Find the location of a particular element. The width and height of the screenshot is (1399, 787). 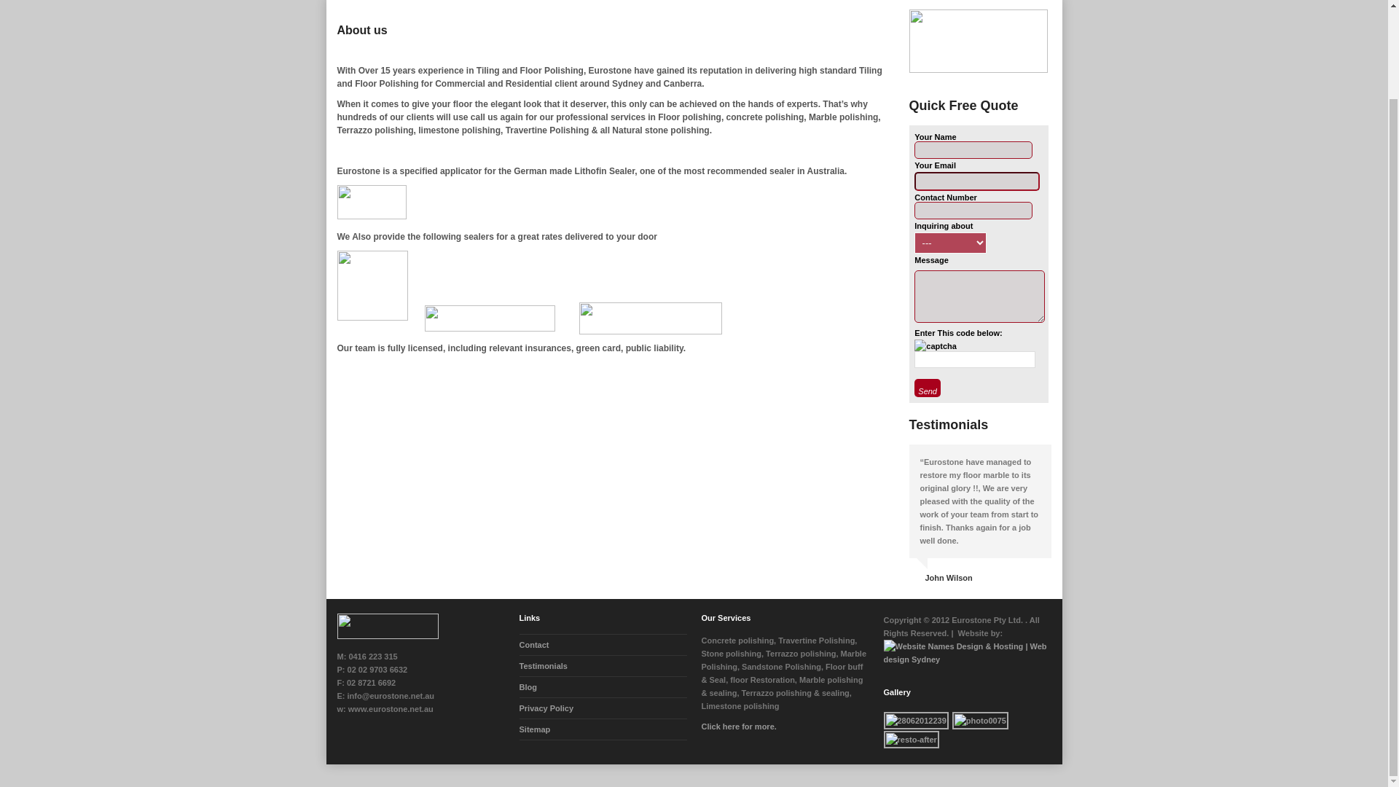

Sitemap is located at coordinates (534, 729).